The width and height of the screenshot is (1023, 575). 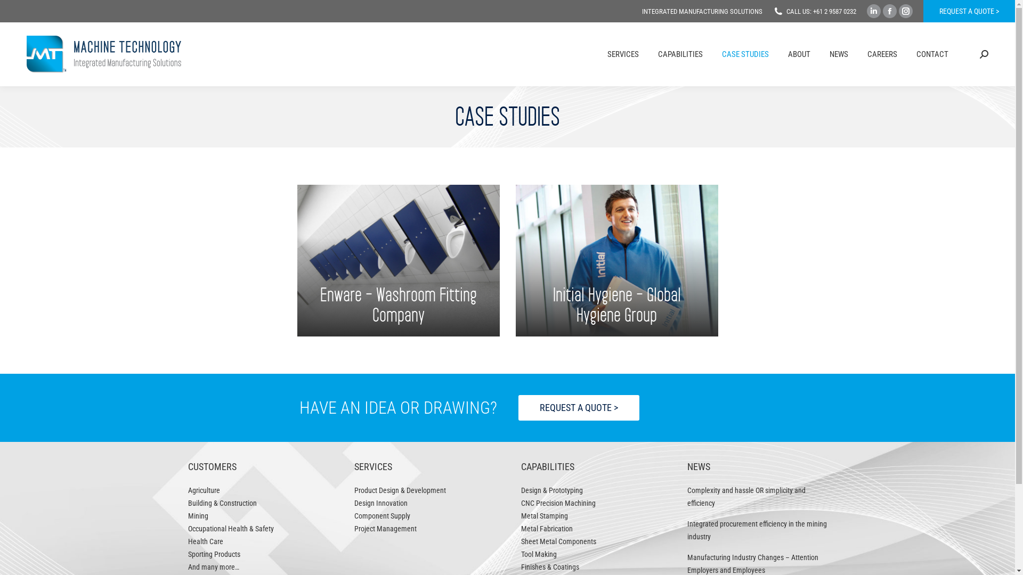 I want to click on CASE STUDIES, so click(x=745, y=54).